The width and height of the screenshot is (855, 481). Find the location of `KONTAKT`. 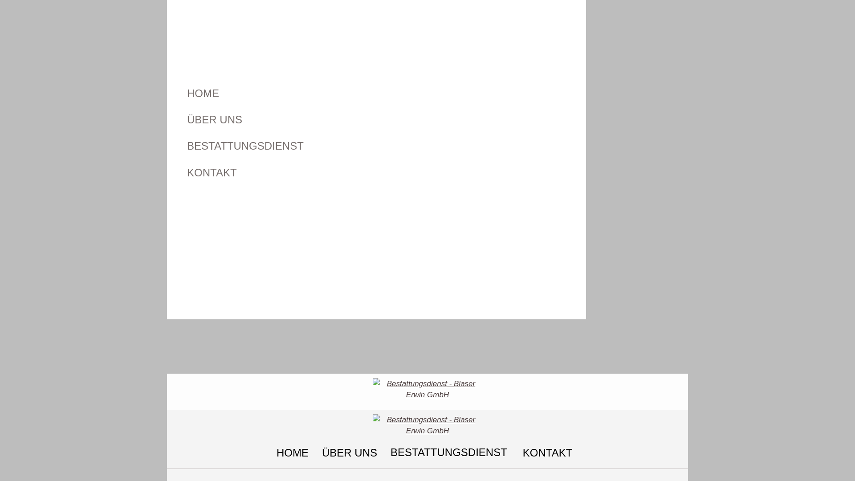

KONTAKT is located at coordinates (300, 177).